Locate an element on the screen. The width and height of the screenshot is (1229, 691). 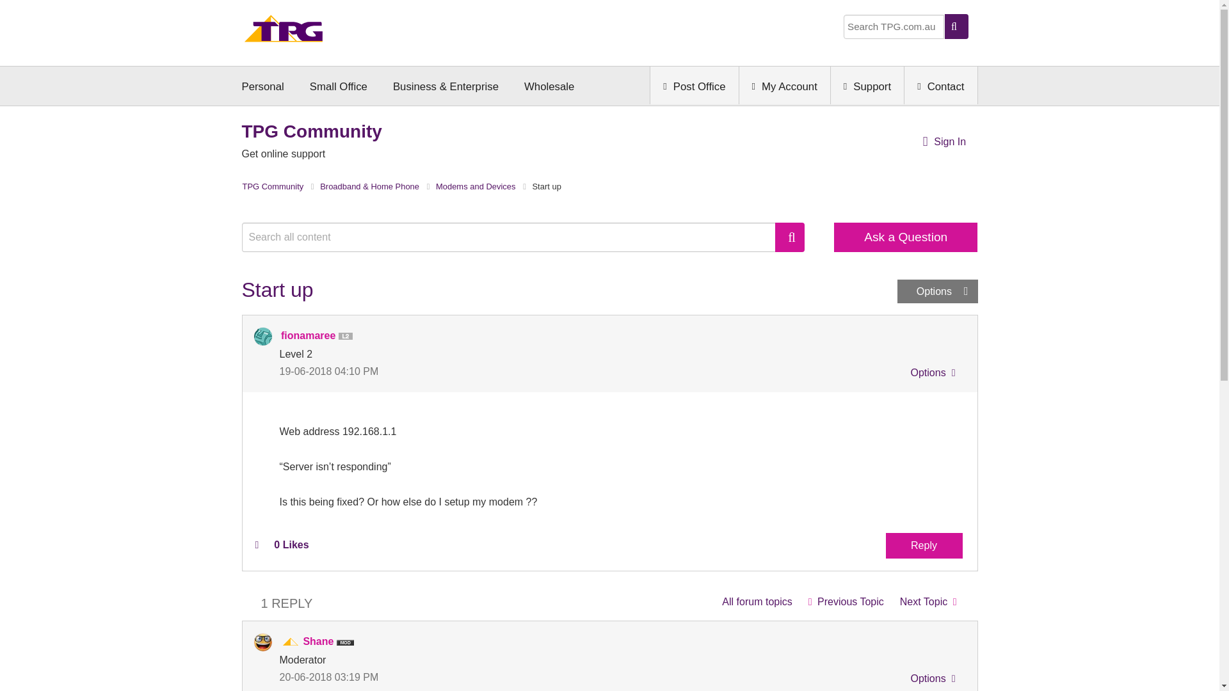
Show option menu is located at coordinates (931, 374).